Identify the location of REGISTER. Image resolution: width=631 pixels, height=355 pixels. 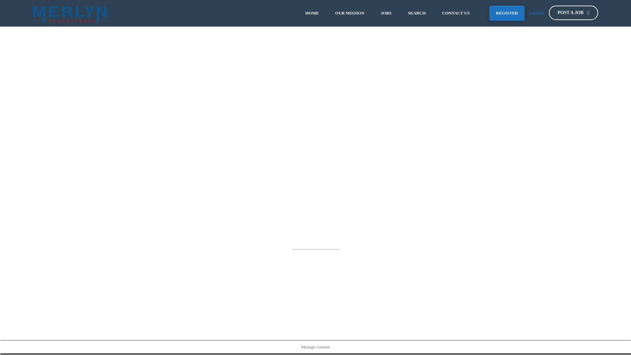
(507, 13).